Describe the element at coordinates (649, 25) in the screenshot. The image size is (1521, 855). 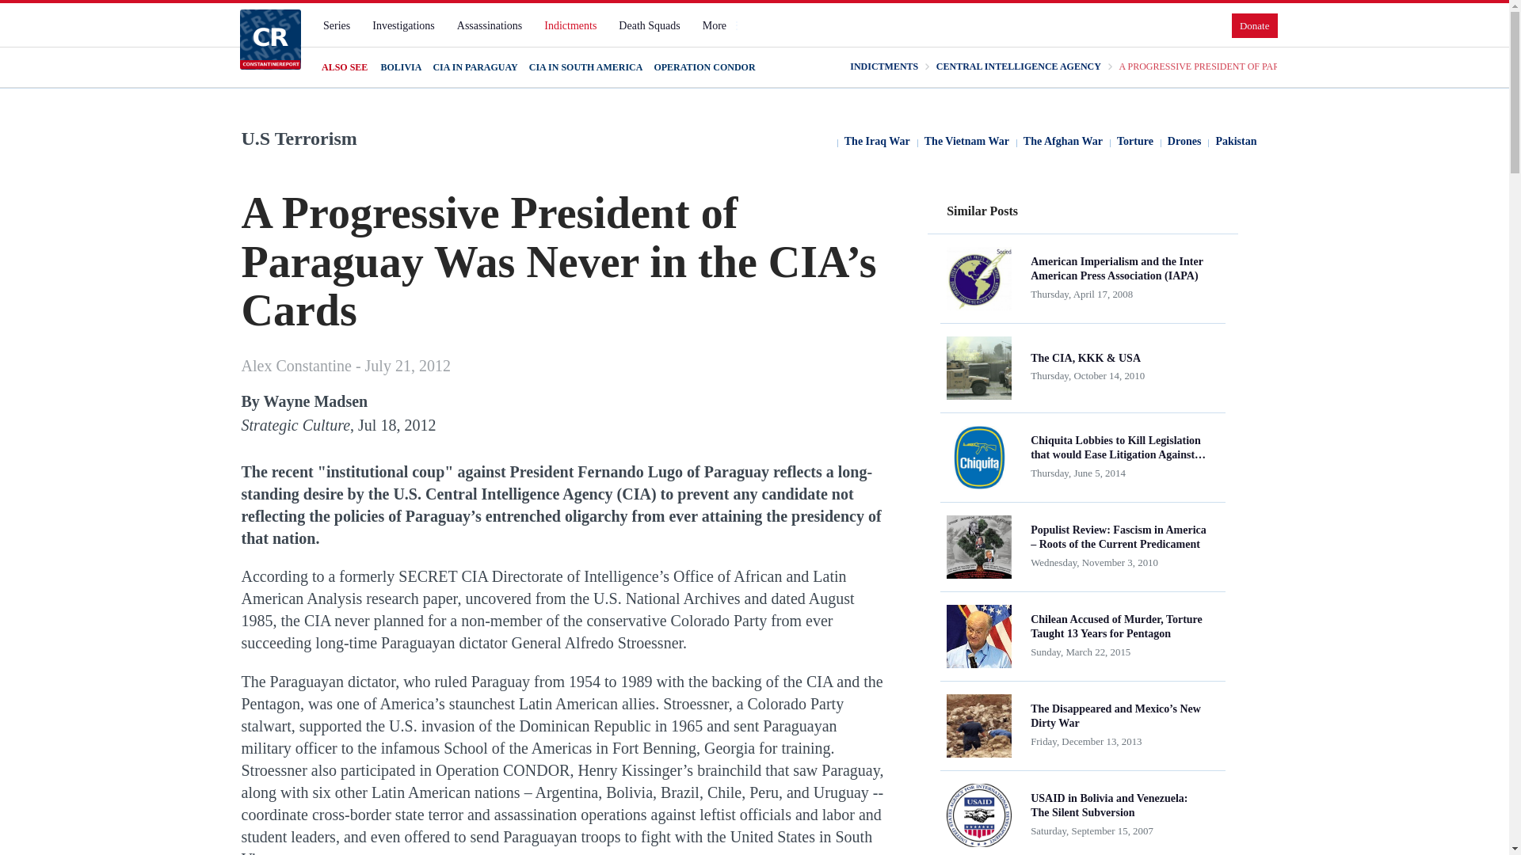
I see `Death Squads` at that location.